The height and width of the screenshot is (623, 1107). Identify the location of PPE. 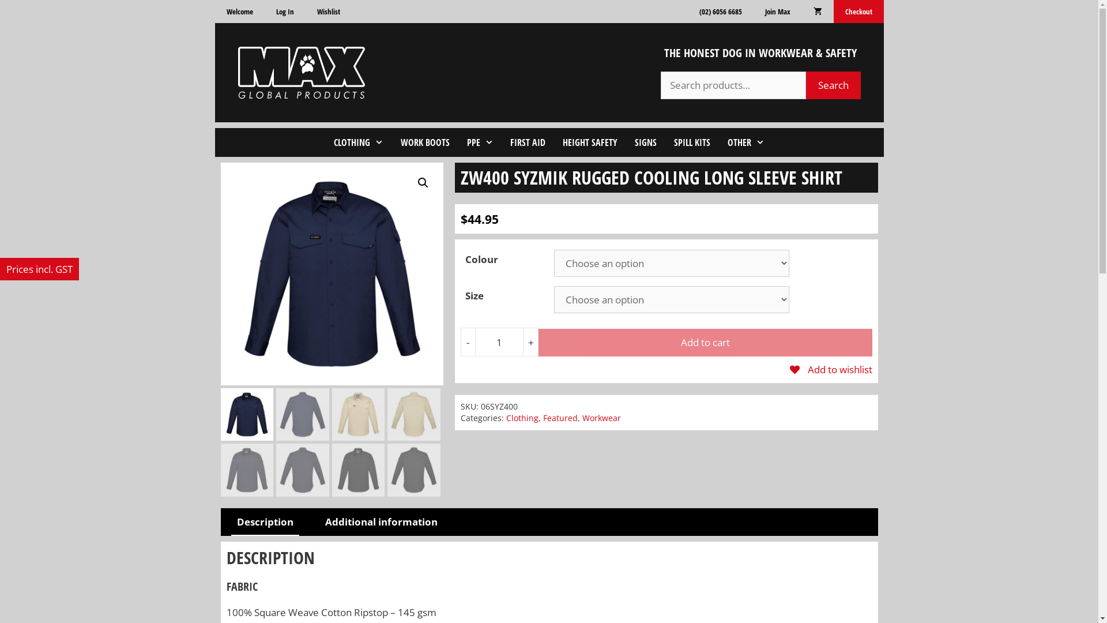
(480, 142).